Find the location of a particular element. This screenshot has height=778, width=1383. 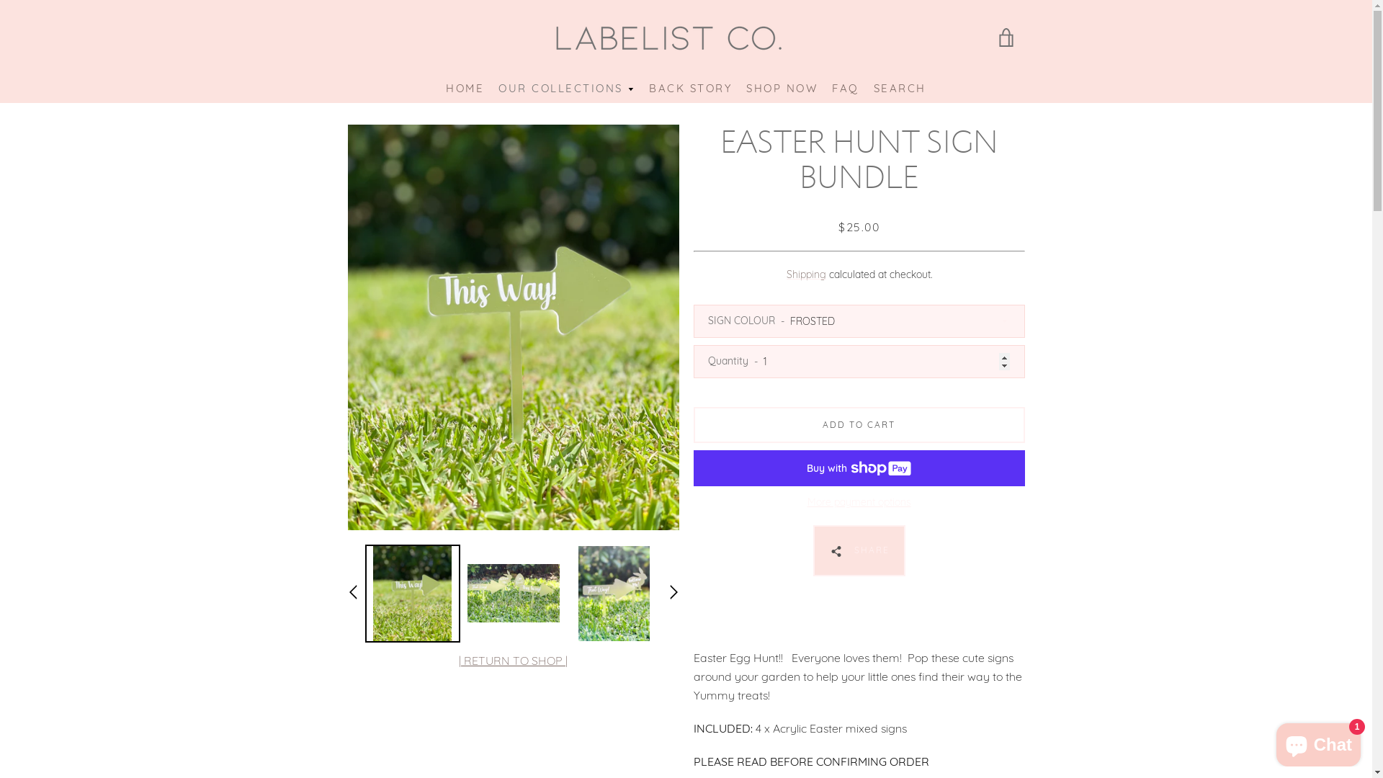

ADD TO CART is located at coordinates (859, 425).